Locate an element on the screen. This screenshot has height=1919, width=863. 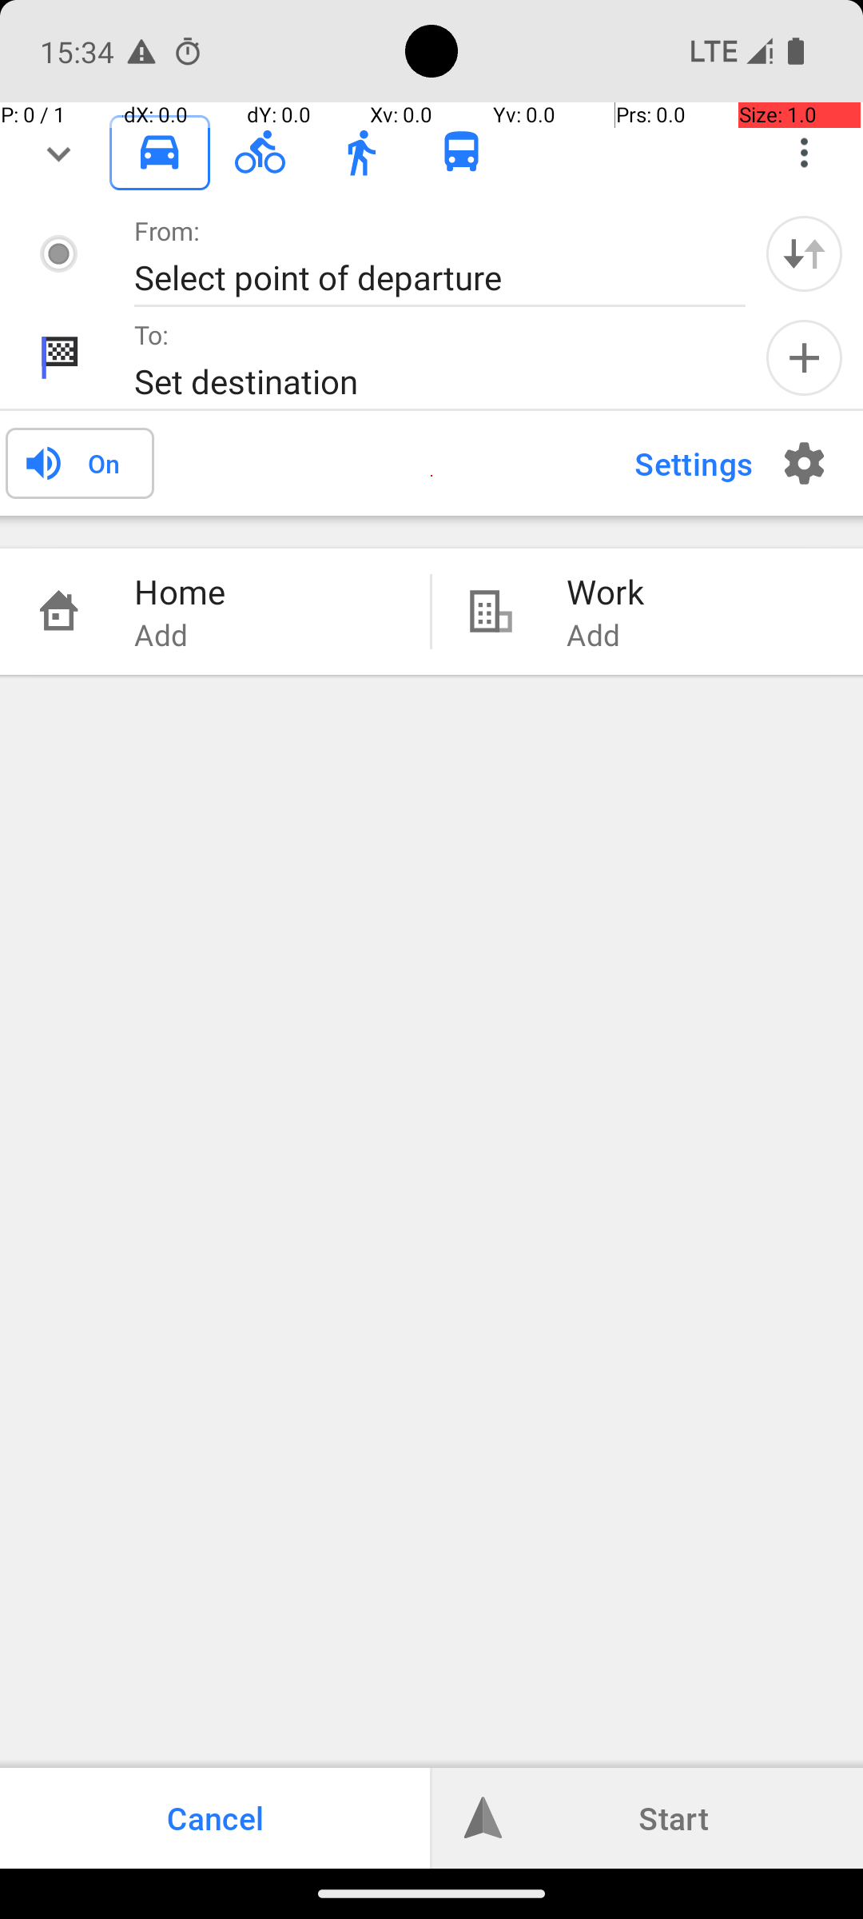
Walking unchecked is located at coordinates (361, 152).